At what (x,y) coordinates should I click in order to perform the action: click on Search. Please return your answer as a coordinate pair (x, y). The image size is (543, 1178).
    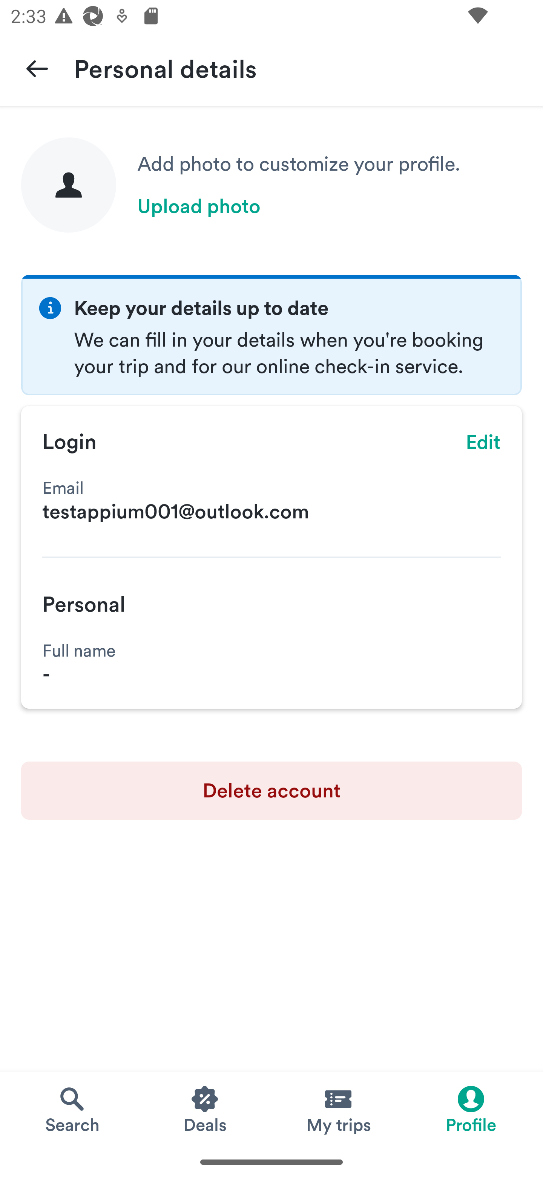
    Looking at the image, I should click on (72, 1109).